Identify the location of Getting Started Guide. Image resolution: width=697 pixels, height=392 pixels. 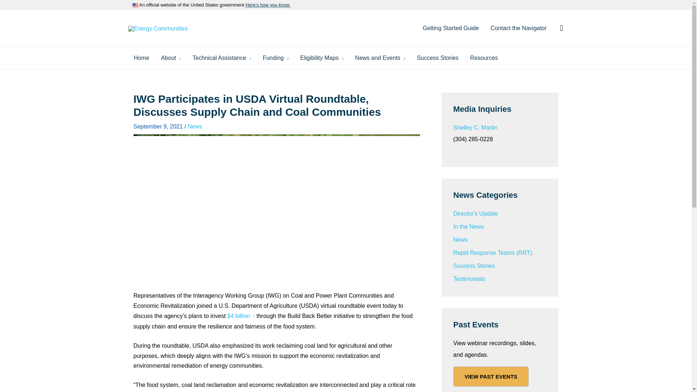
(451, 28).